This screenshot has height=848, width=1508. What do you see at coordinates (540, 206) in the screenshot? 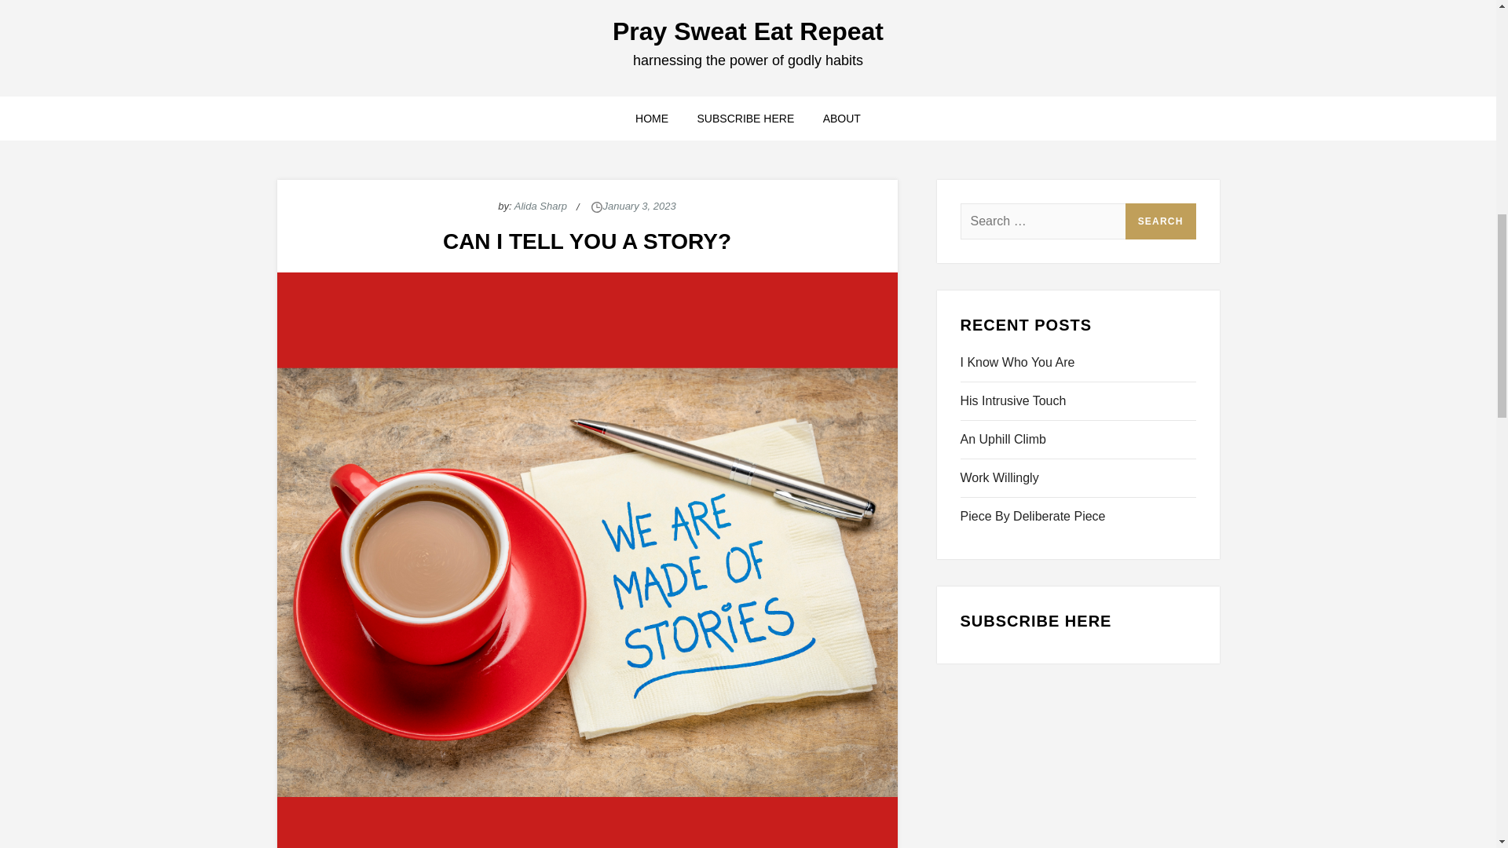
I see `Alida Sharp` at bounding box center [540, 206].